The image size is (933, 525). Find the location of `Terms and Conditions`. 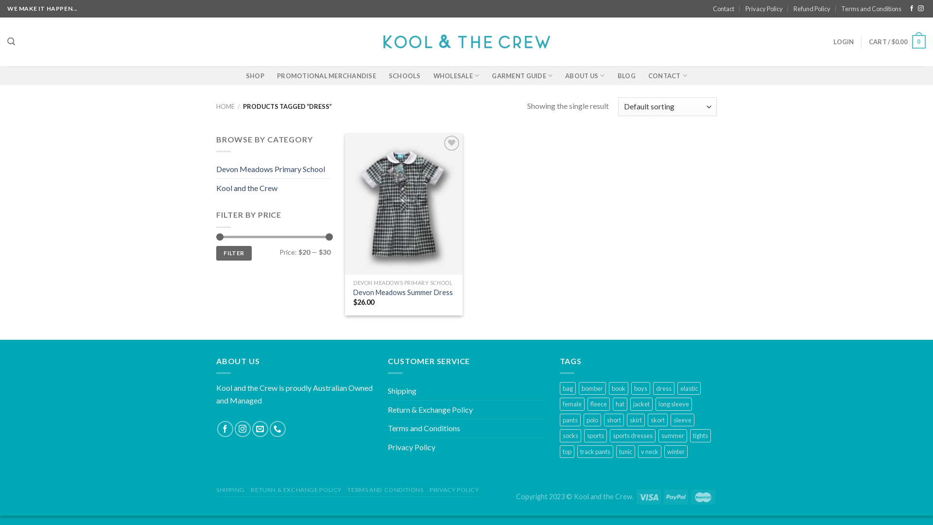

Terms and Conditions is located at coordinates (424, 428).